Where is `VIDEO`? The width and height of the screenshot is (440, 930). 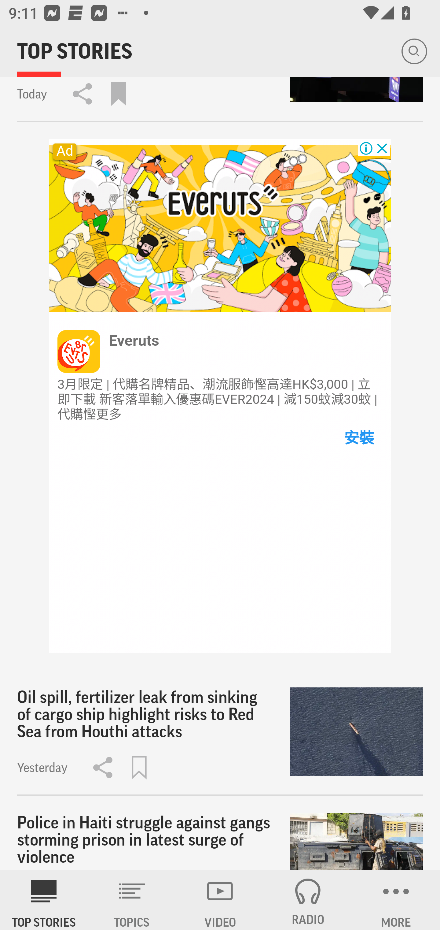
VIDEO is located at coordinates (220, 900).